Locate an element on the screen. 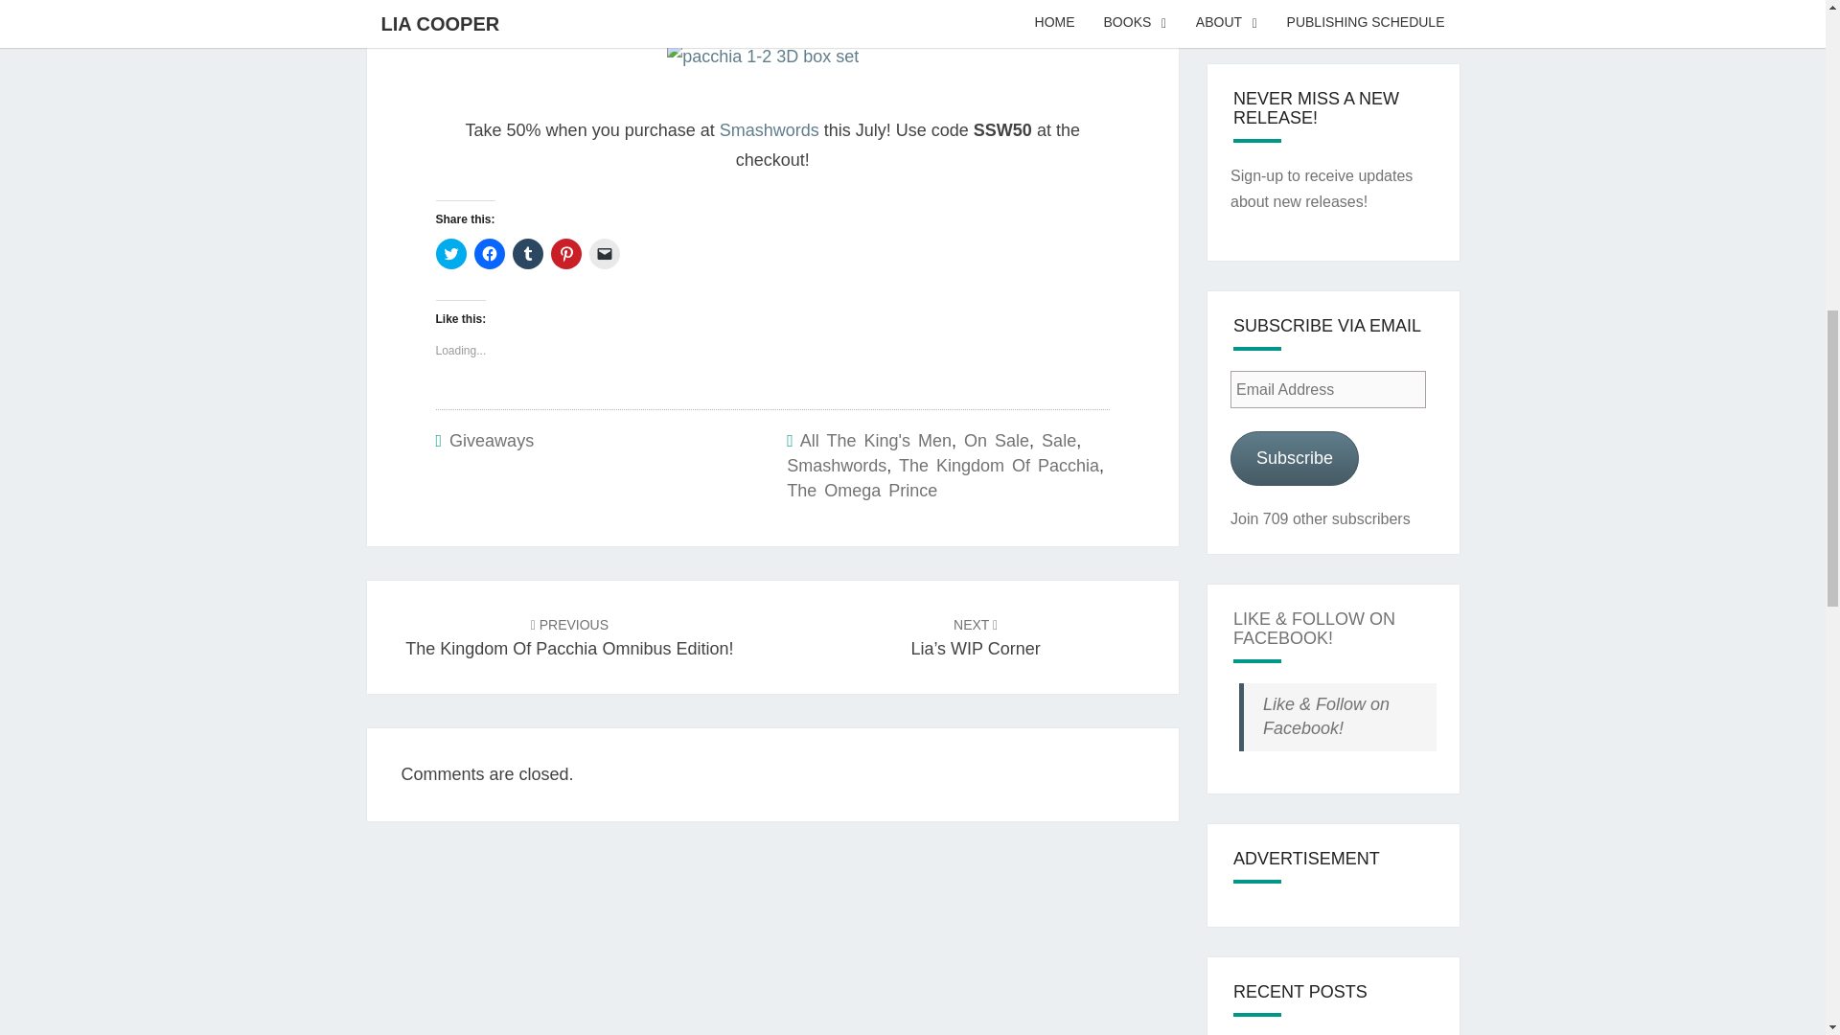 Image resolution: width=1840 pixels, height=1035 pixels. Giveaways is located at coordinates (491, 441).